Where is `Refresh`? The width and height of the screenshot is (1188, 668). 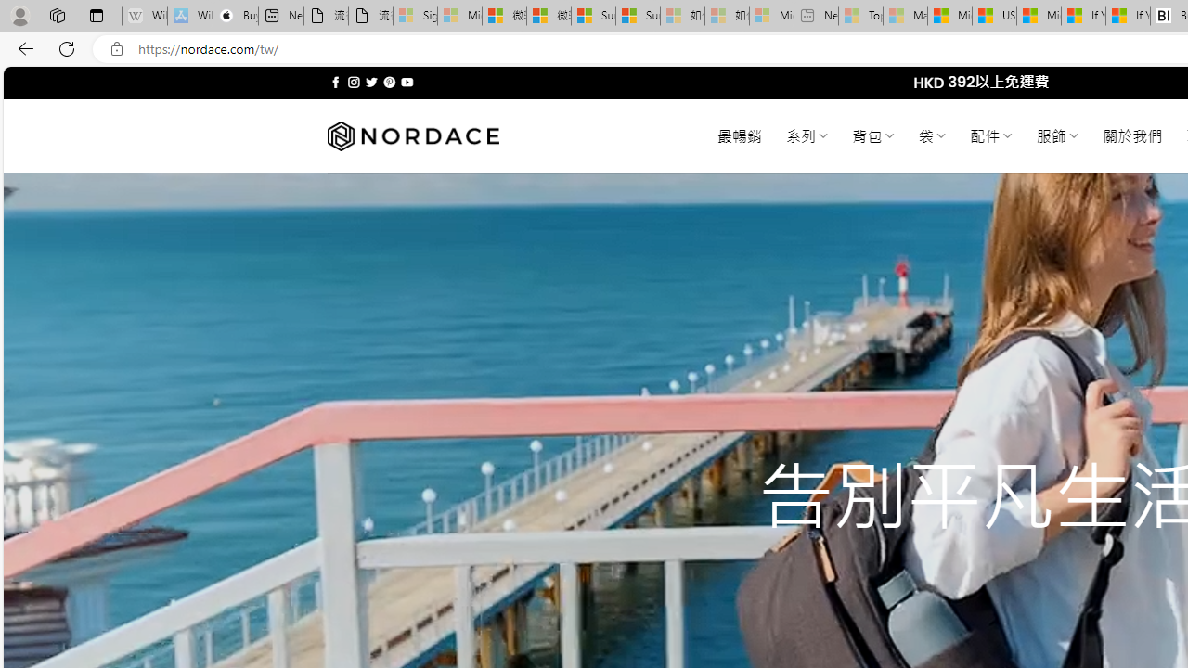
Refresh is located at coordinates (67, 48).